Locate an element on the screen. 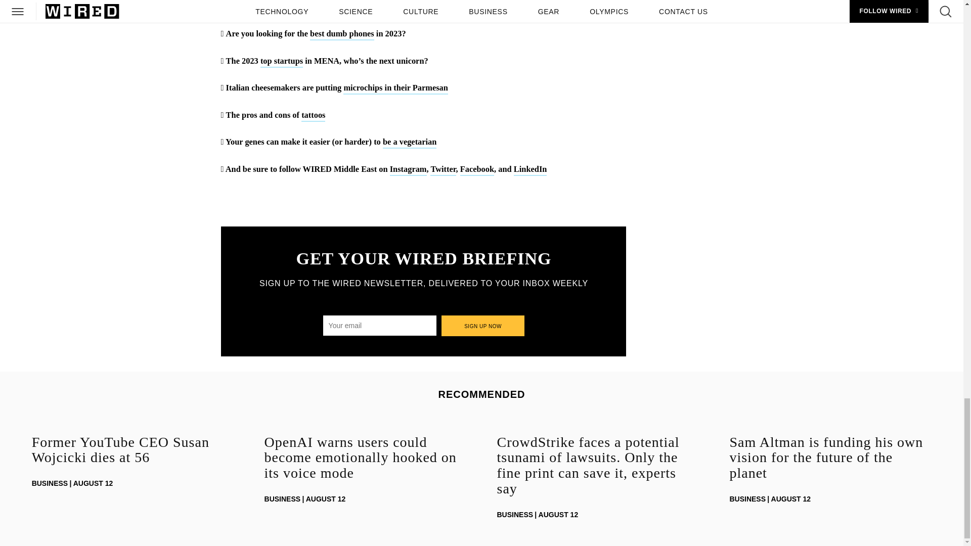 The image size is (971, 546). be a vegetarian is located at coordinates (410, 143).